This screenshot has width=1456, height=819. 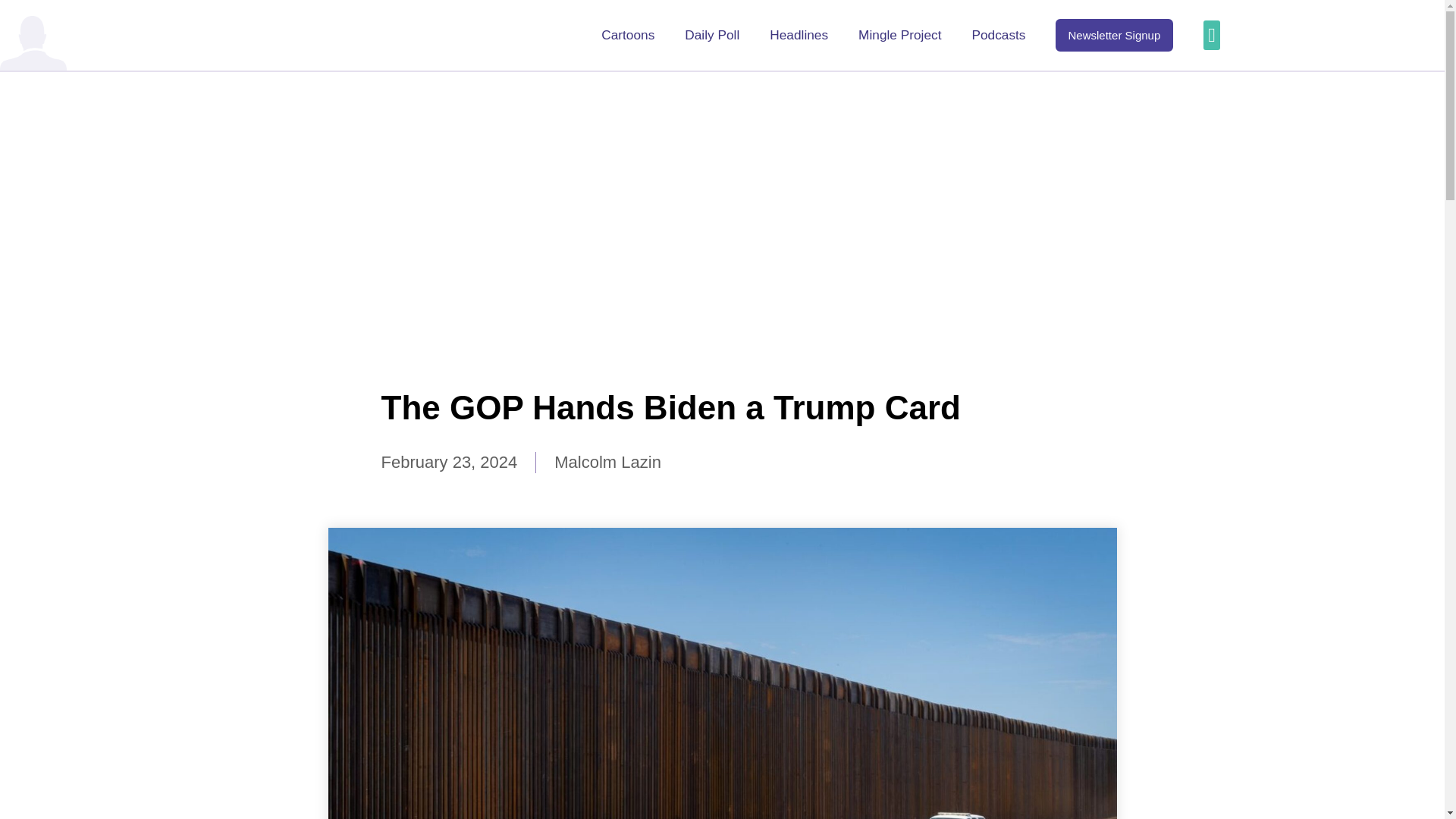 What do you see at coordinates (627, 35) in the screenshot?
I see `Cartoons` at bounding box center [627, 35].